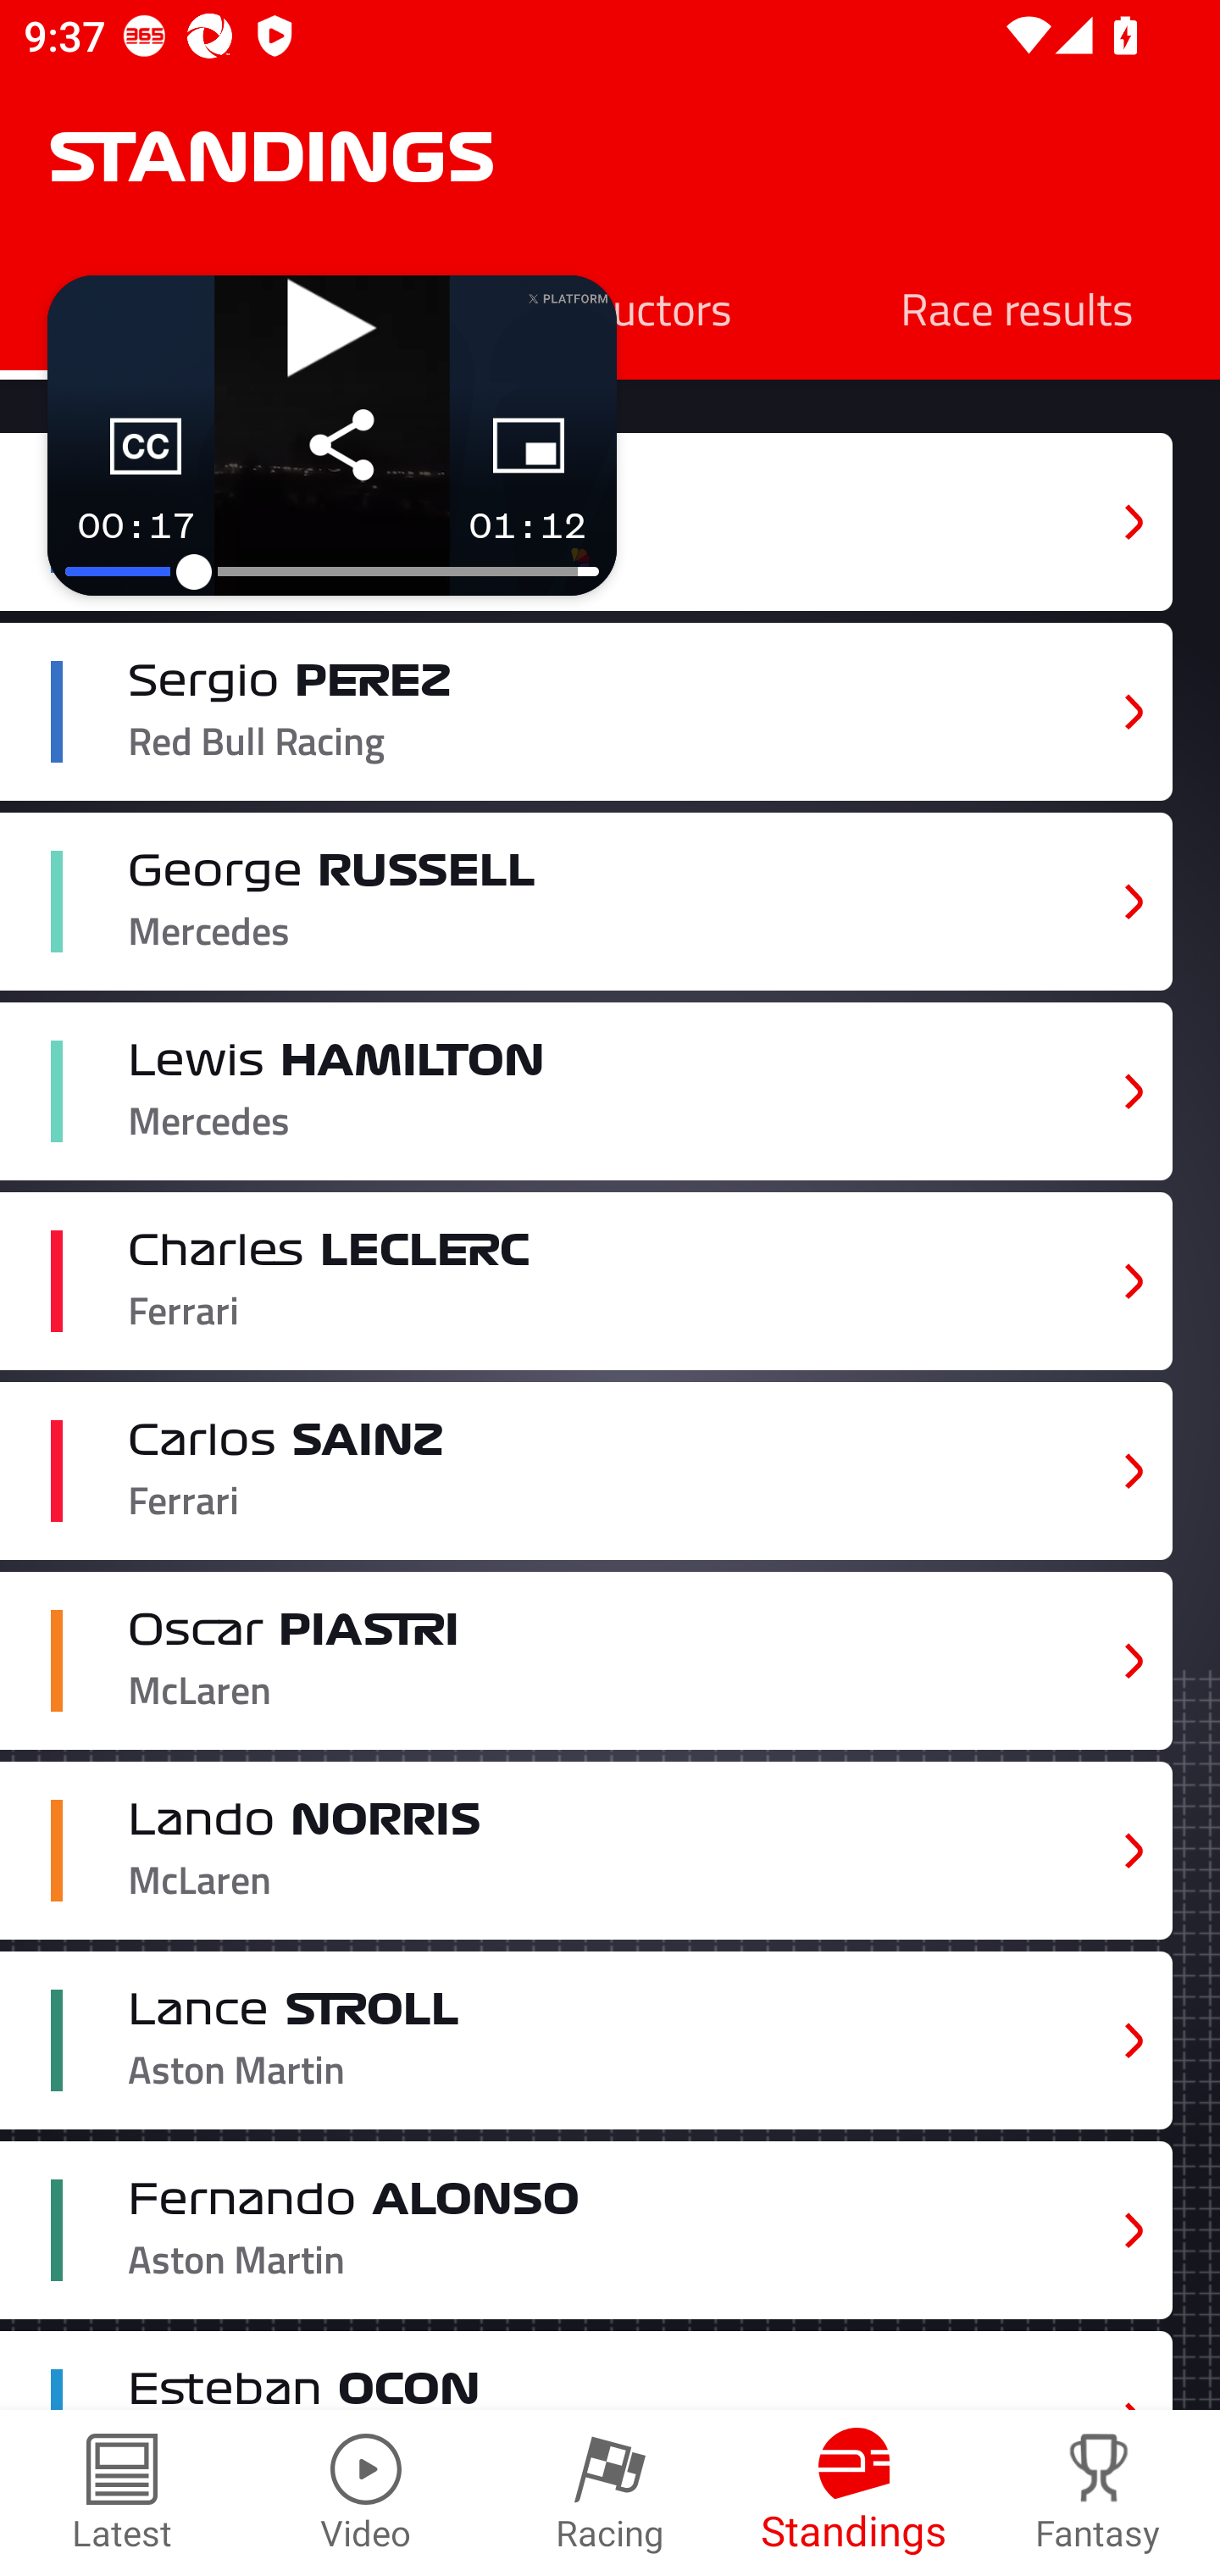  Describe the element at coordinates (1017, 307) in the screenshot. I see `Race results` at that location.